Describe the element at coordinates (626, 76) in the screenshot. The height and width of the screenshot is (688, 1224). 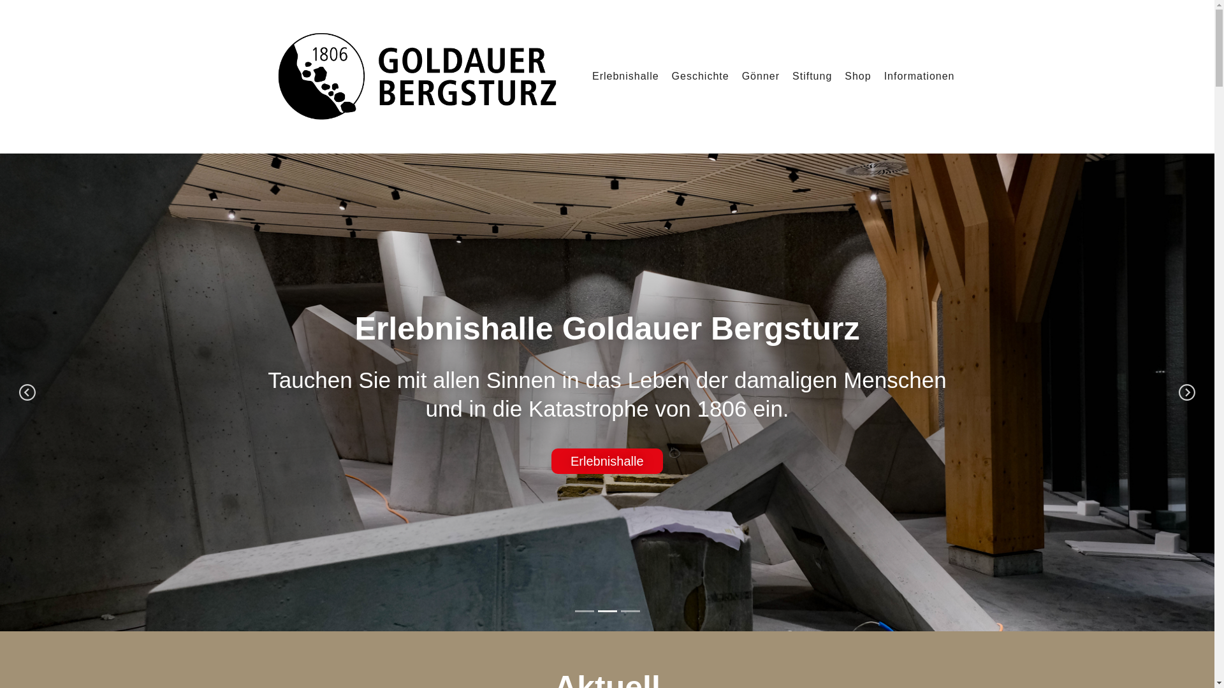
I see `Erlebnishalle` at that location.